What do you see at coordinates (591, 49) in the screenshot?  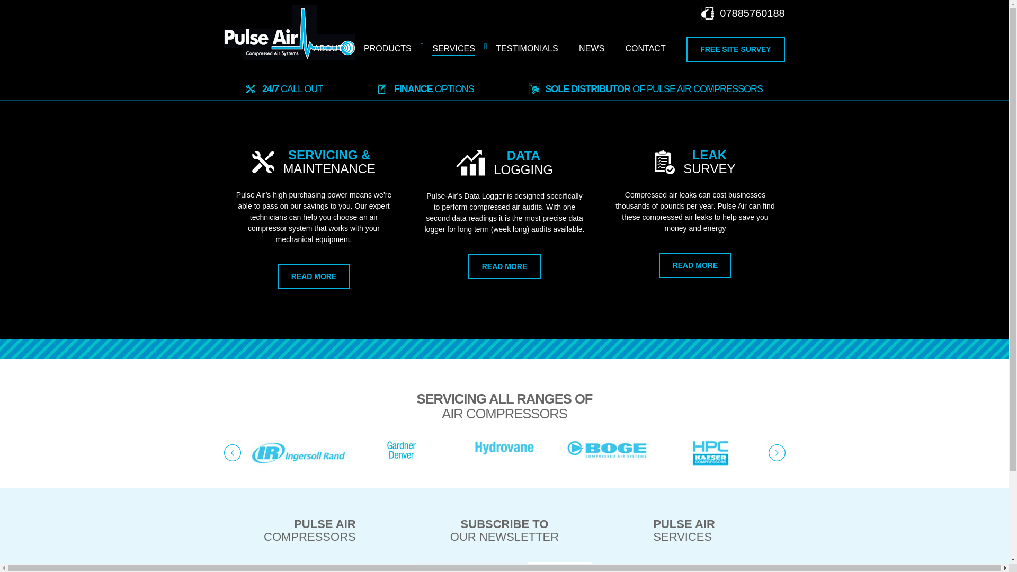 I see `NEWS` at bounding box center [591, 49].